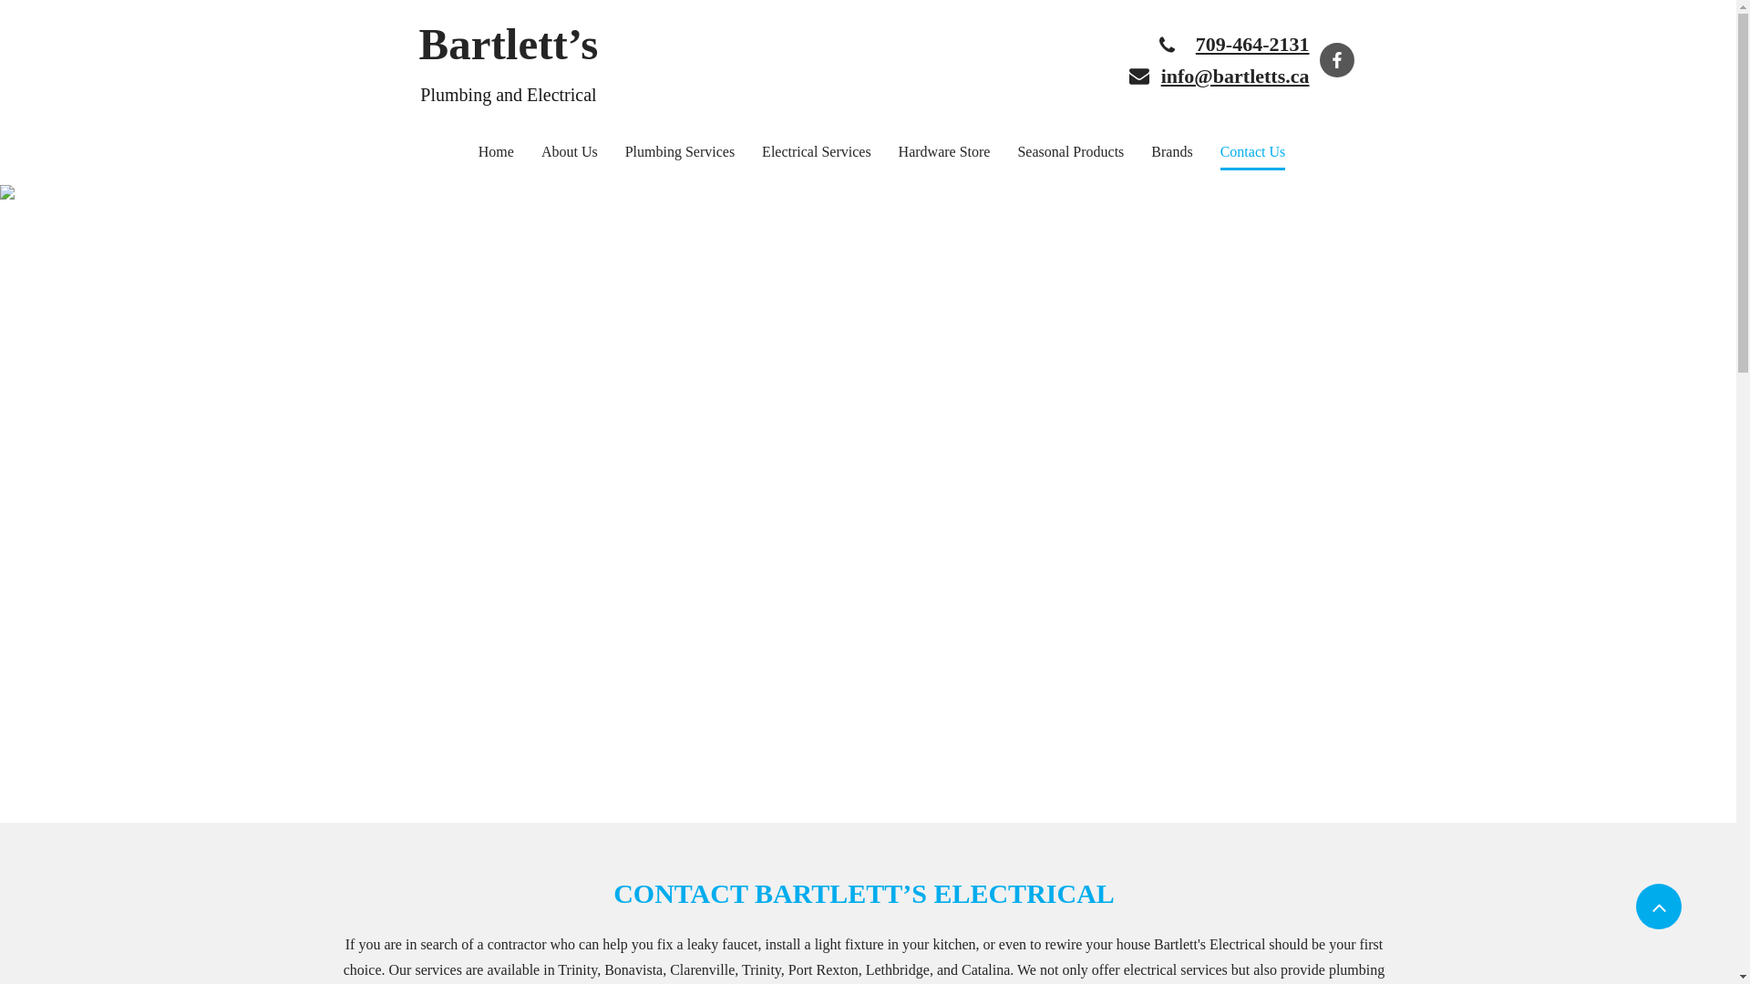  Describe the element at coordinates (944, 154) in the screenshot. I see `Hardware Store` at that location.